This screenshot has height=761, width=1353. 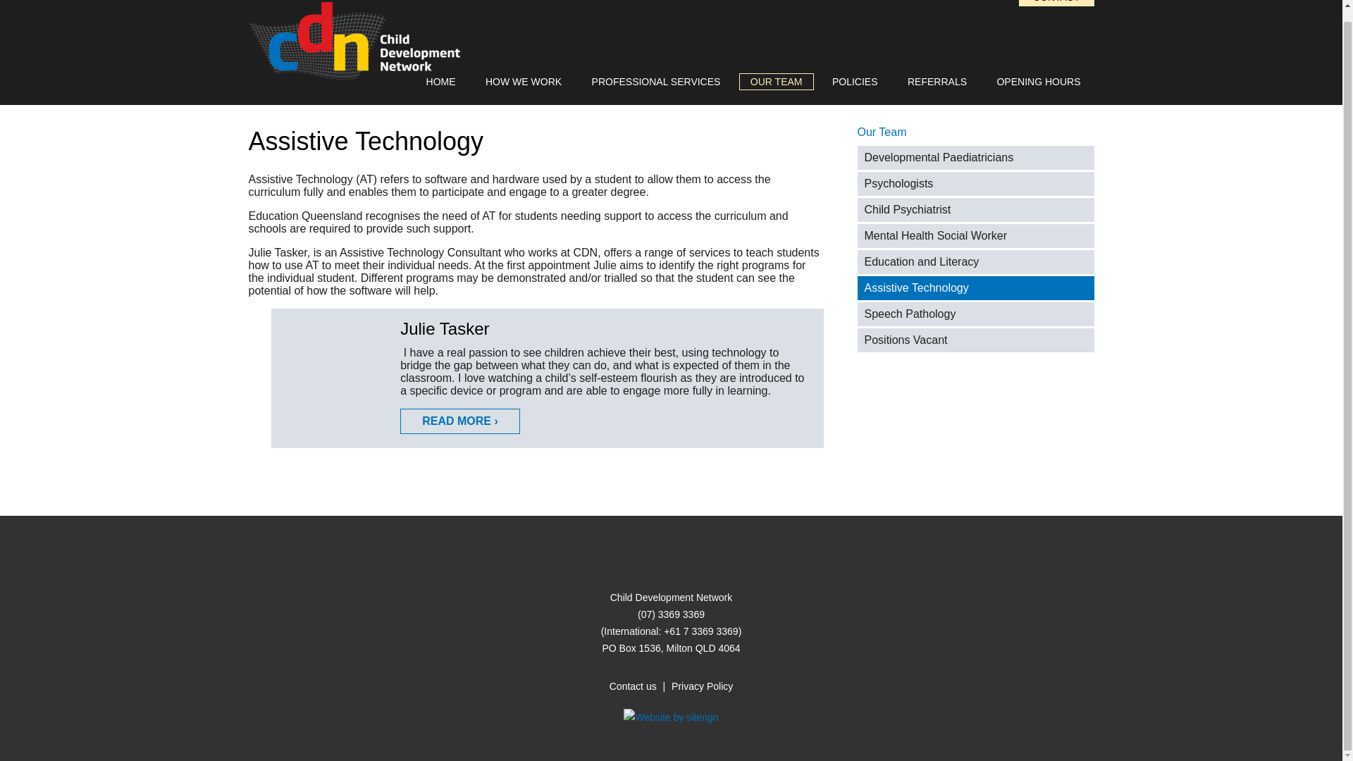 I want to click on OPENING HOURS, so click(x=1038, y=82).